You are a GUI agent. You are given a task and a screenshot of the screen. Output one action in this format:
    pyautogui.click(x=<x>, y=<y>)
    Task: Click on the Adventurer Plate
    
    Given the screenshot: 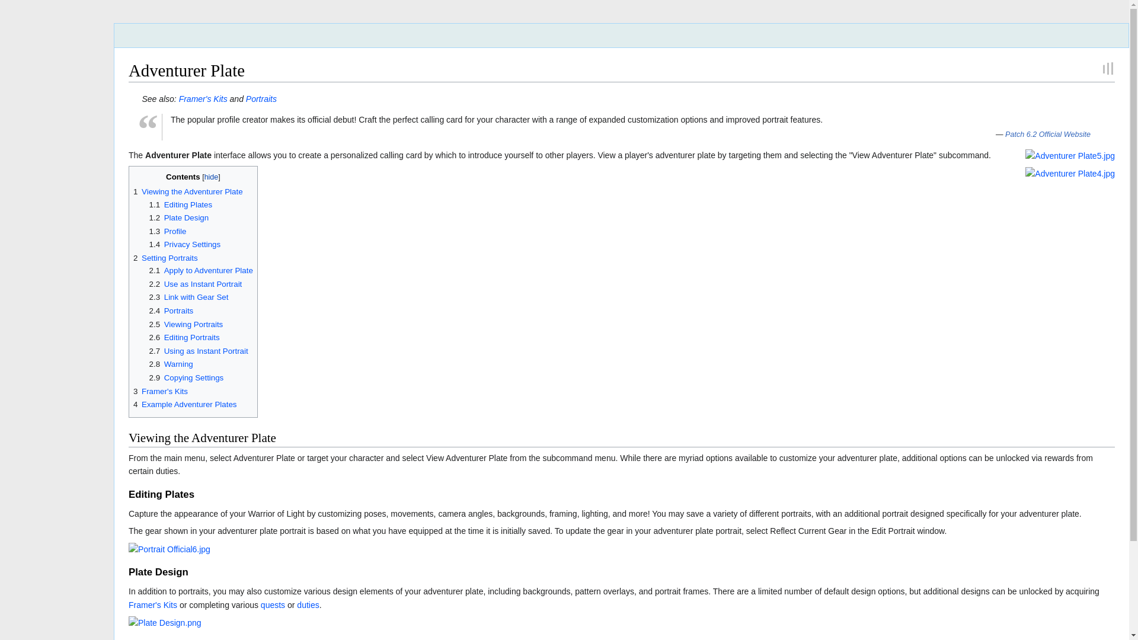 What is the action you would take?
    pyautogui.click(x=178, y=155)
    